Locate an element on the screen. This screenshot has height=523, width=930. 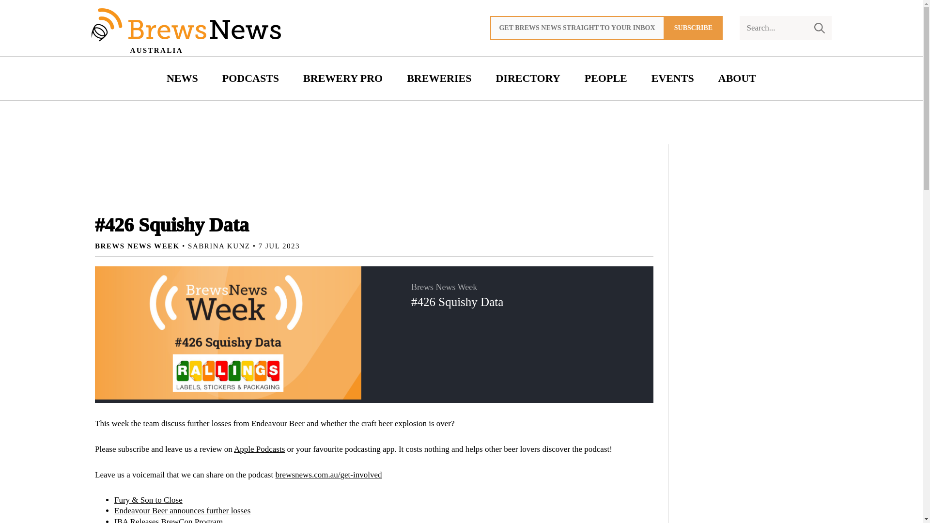
BREWERIES is located at coordinates (439, 78).